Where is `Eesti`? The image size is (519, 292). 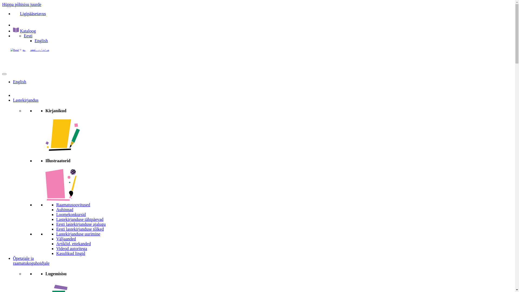 Eesti is located at coordinates (28, 36).